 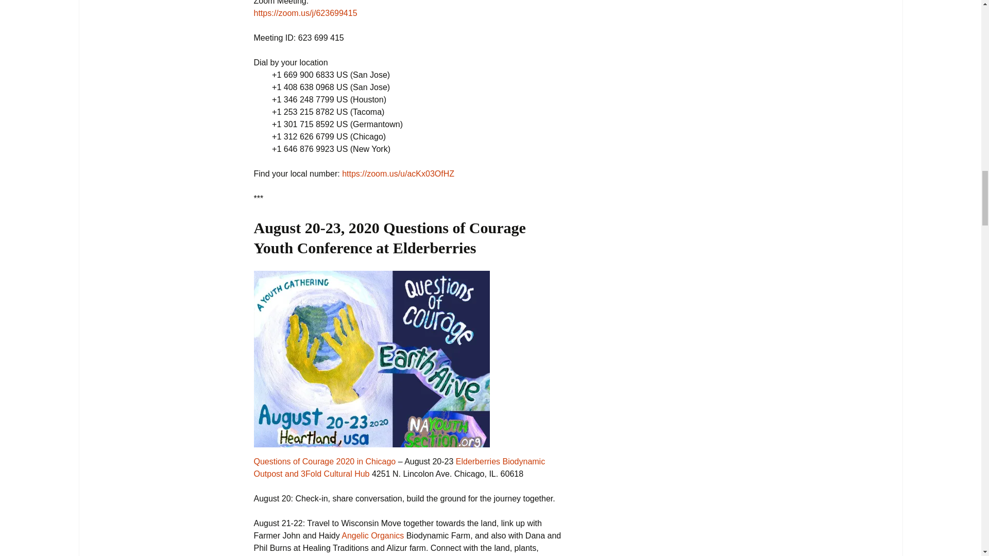 What do you see at coordinates (372, 535) in the screenshot?
I see `Angelic Organics` at bounding box center [372, 535].